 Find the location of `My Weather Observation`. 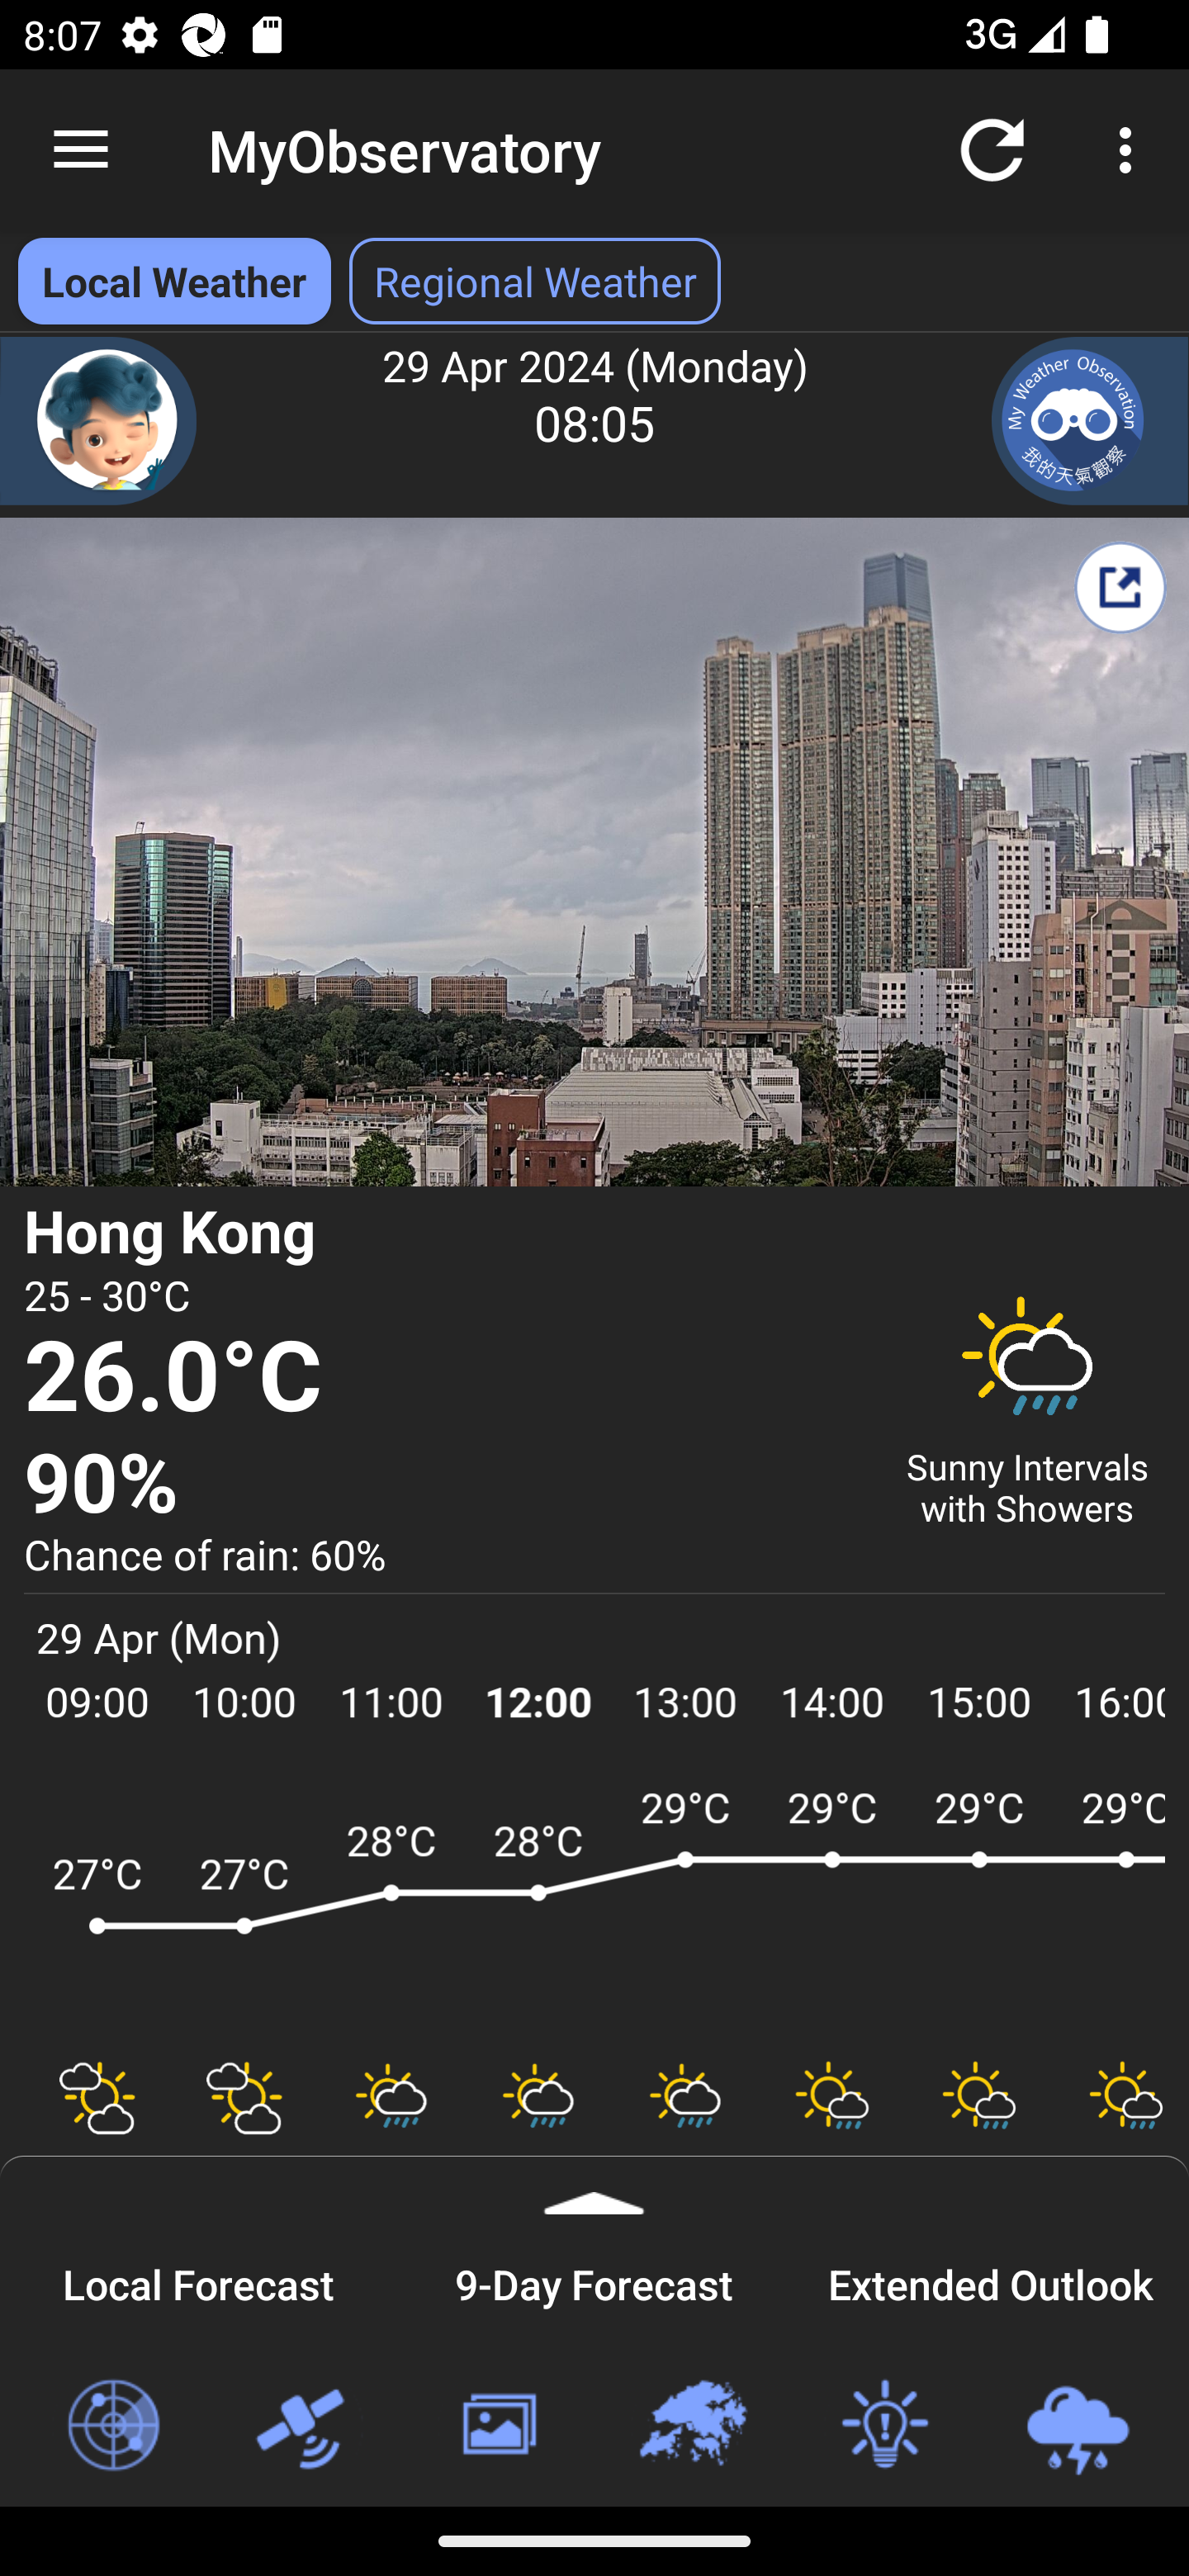

My Weather Observation is located at coordinates (1090, 421).